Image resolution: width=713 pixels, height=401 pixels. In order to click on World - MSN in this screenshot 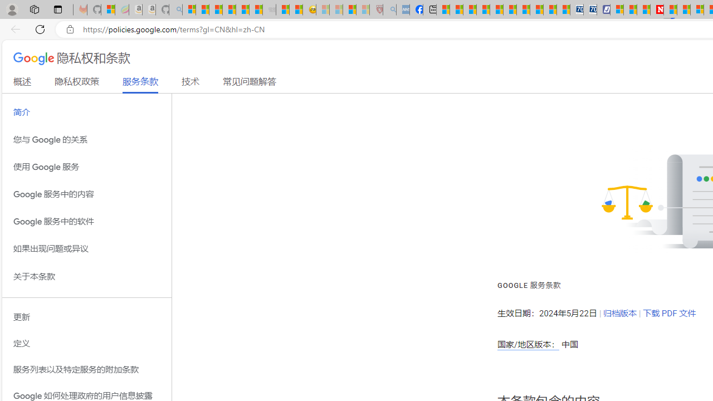, I will do `click(470, 10)`.